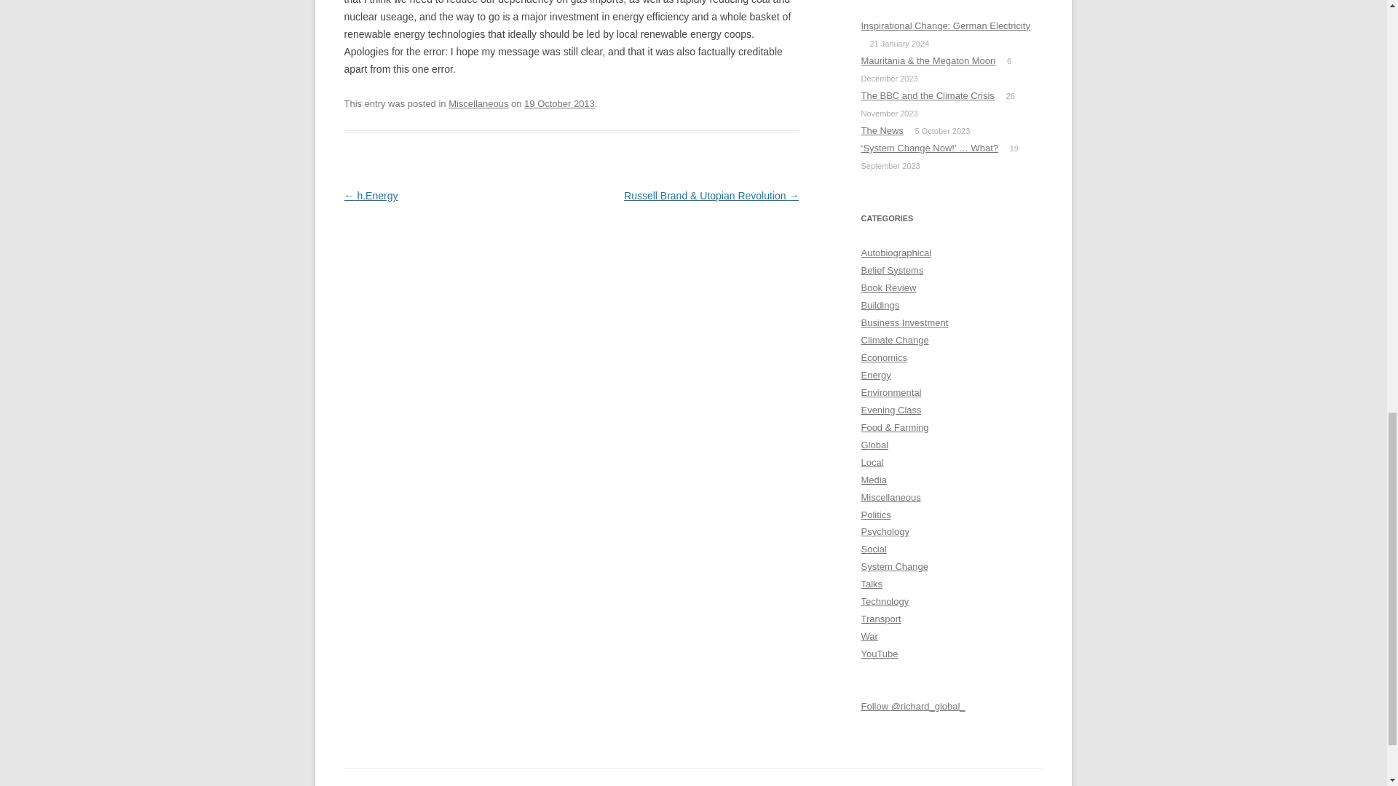 This screenshot has width=1398, height=786. What do you see at coordinates (478, 103) in the screenshot?
I see `Miscellaneous` at bounding box center [478, 103].